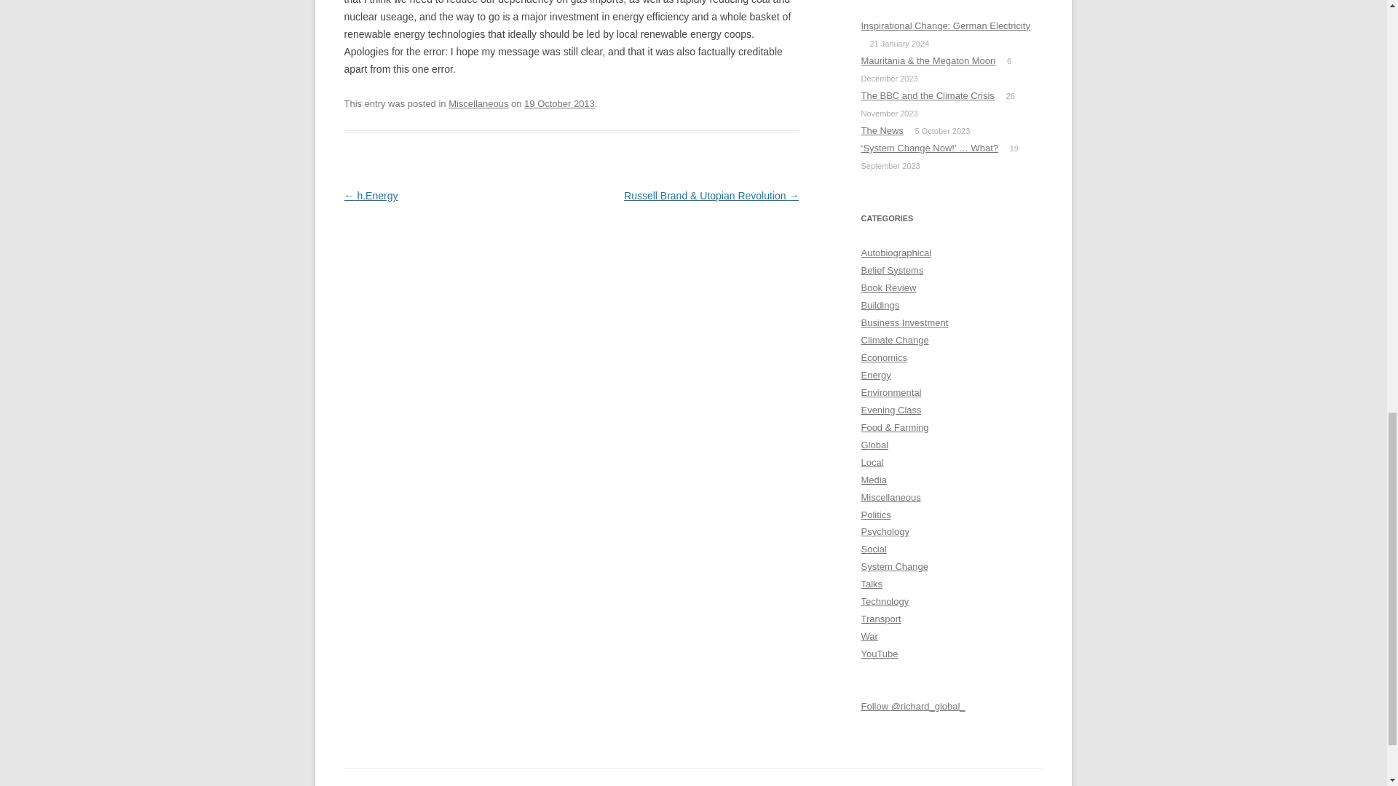 This screenshot has width=1398, height=786. What do you see at coordinates (478, 103) in the screenshot?
I see `Miscellaneous` at bounding box center [478, 103].